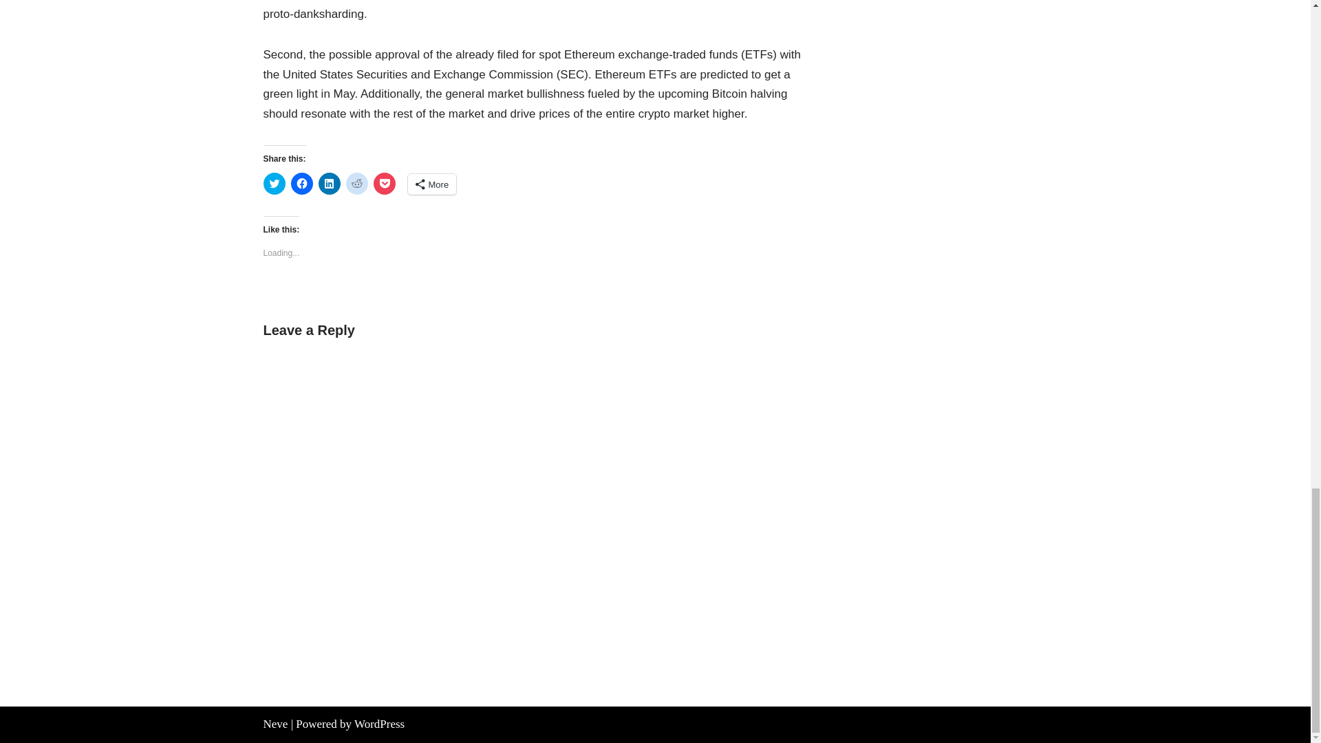 The width and height of the screenshot is (1321, 743). What do you see at coordinates (384, 183) in the screenshot?
I see `Click to share on Pocket` at bounding box center [384, 183].